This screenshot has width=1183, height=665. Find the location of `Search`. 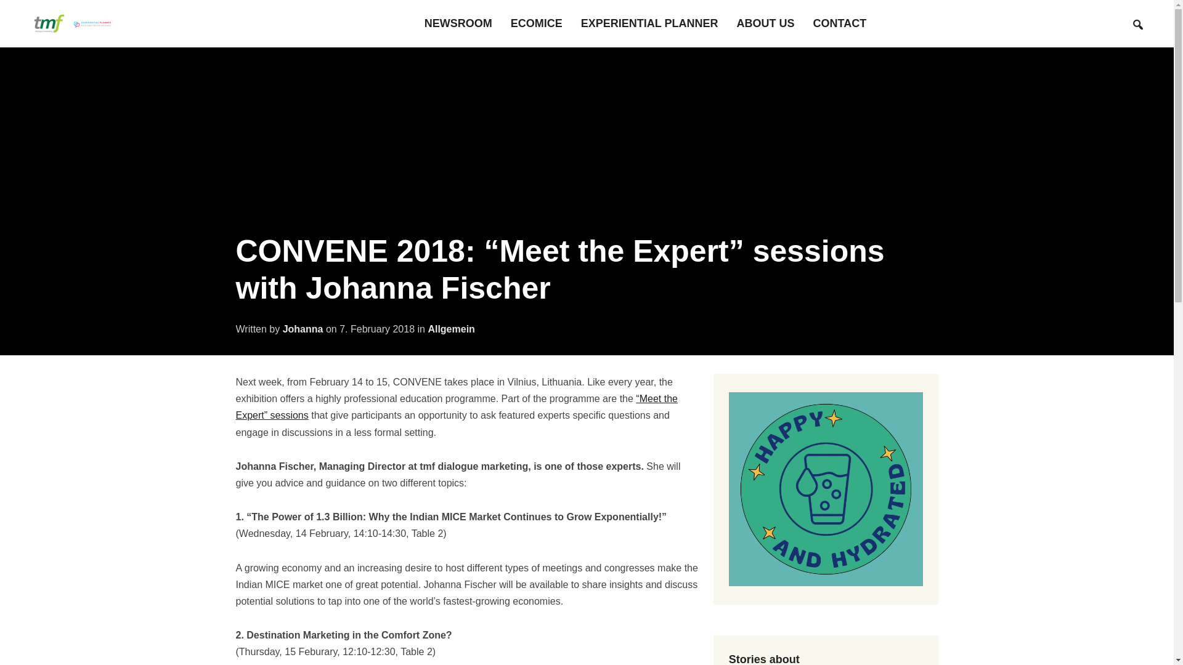

Search is located at coordinates (1137, 25).